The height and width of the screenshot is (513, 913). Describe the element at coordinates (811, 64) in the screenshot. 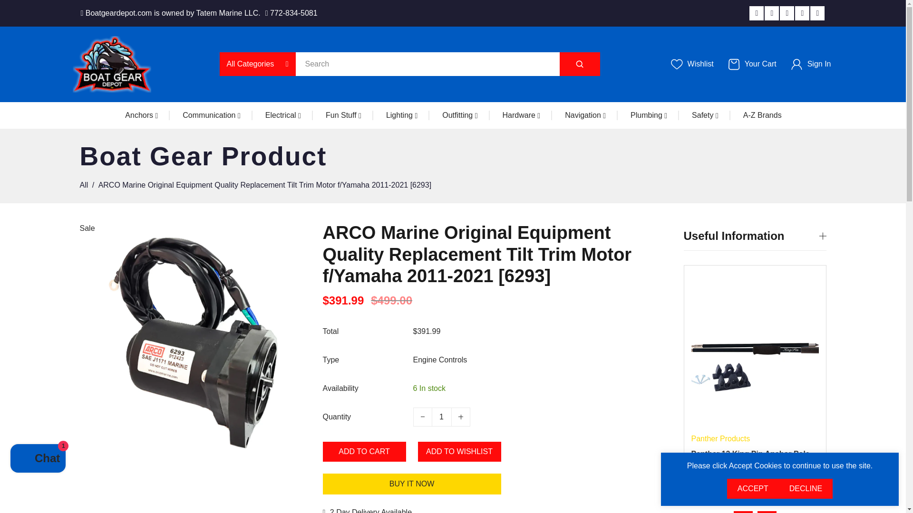

I see `Sign In` at that location.